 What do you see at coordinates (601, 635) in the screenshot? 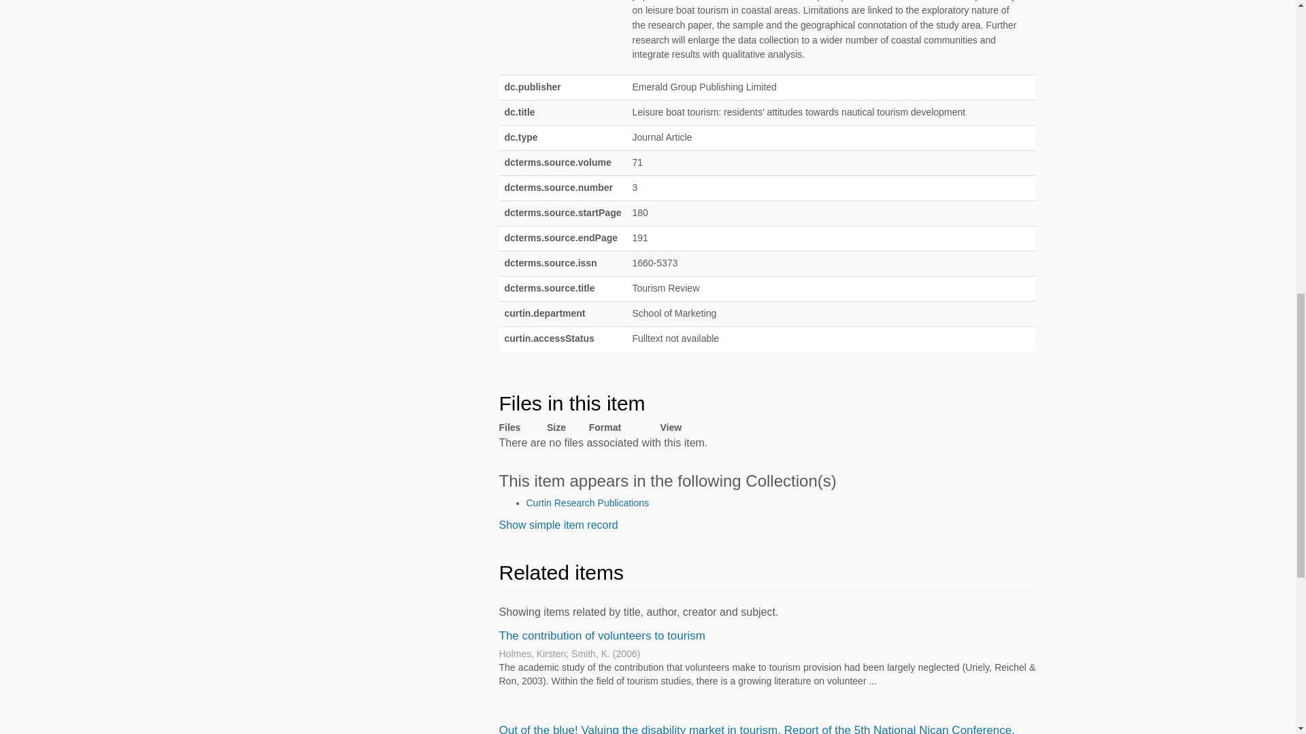
I see `The contribution of volunteers to tourism` at bounding box center [601, 635].